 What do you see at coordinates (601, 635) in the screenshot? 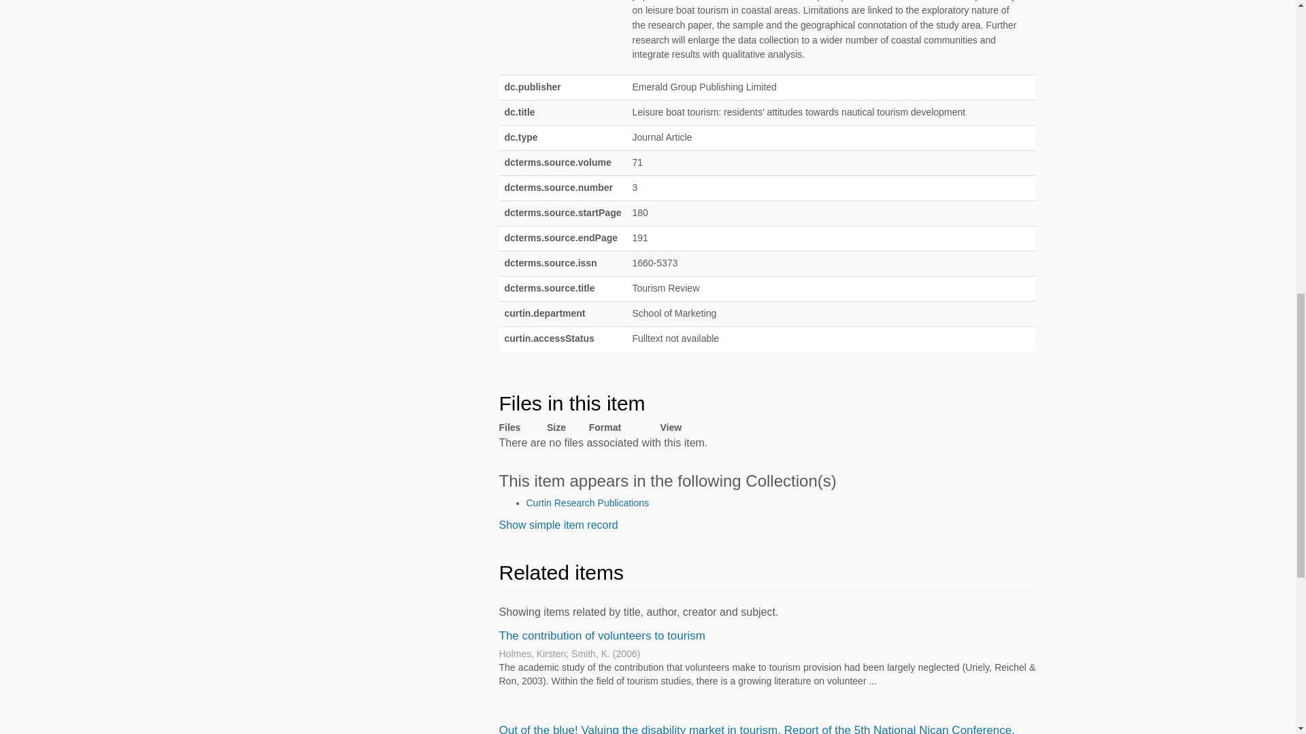
I see `The contribution of volunteers to tourism` at bounding box center [601, 635].